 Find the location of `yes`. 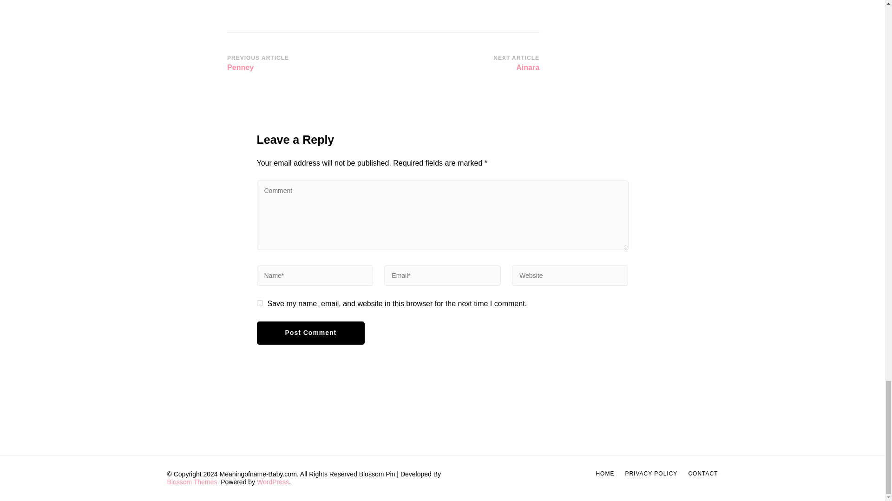

yes is located at coordinates (259, 302).